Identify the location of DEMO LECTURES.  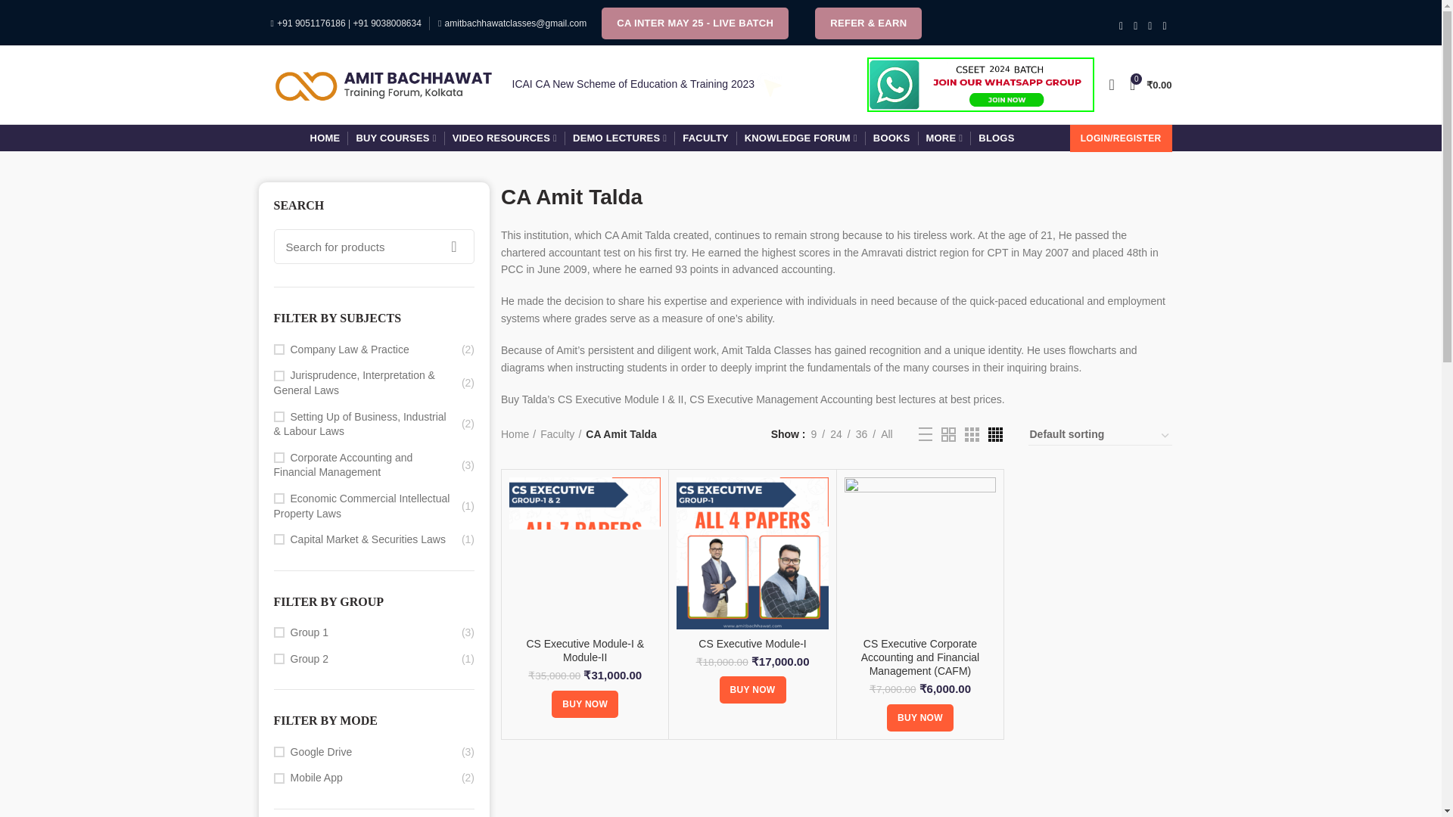
(619, 138).